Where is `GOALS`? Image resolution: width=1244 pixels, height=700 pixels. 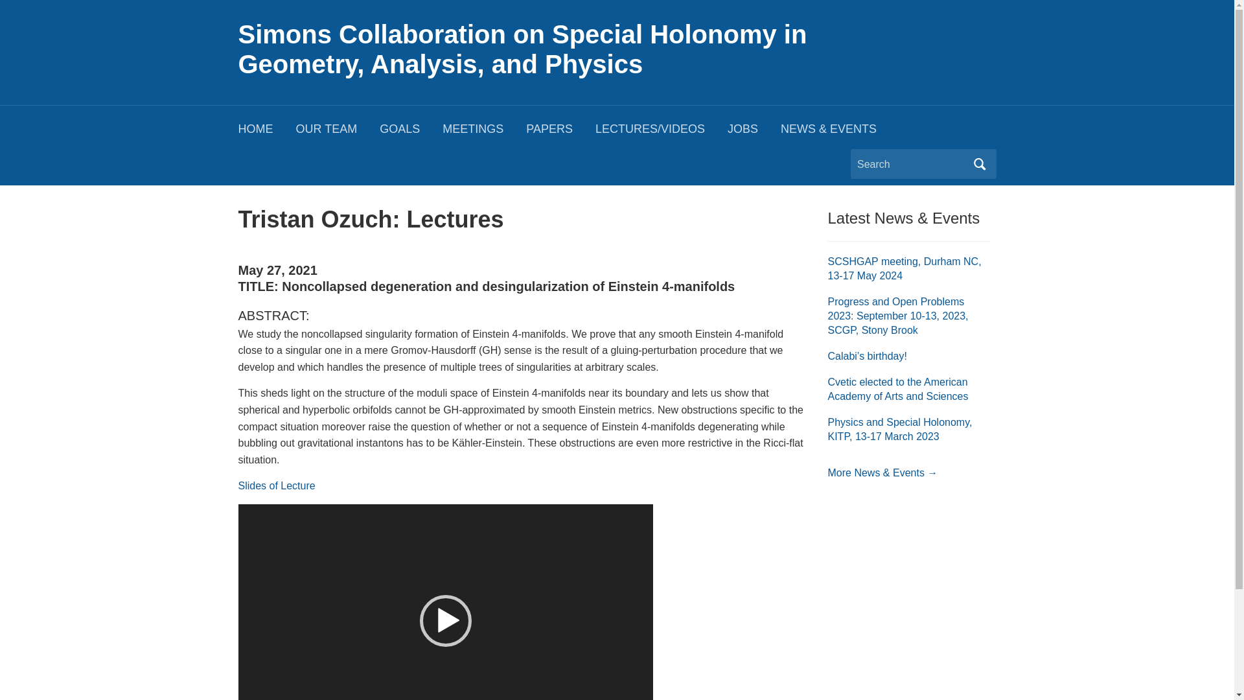
GOALS is located at coordinates (411, 132).